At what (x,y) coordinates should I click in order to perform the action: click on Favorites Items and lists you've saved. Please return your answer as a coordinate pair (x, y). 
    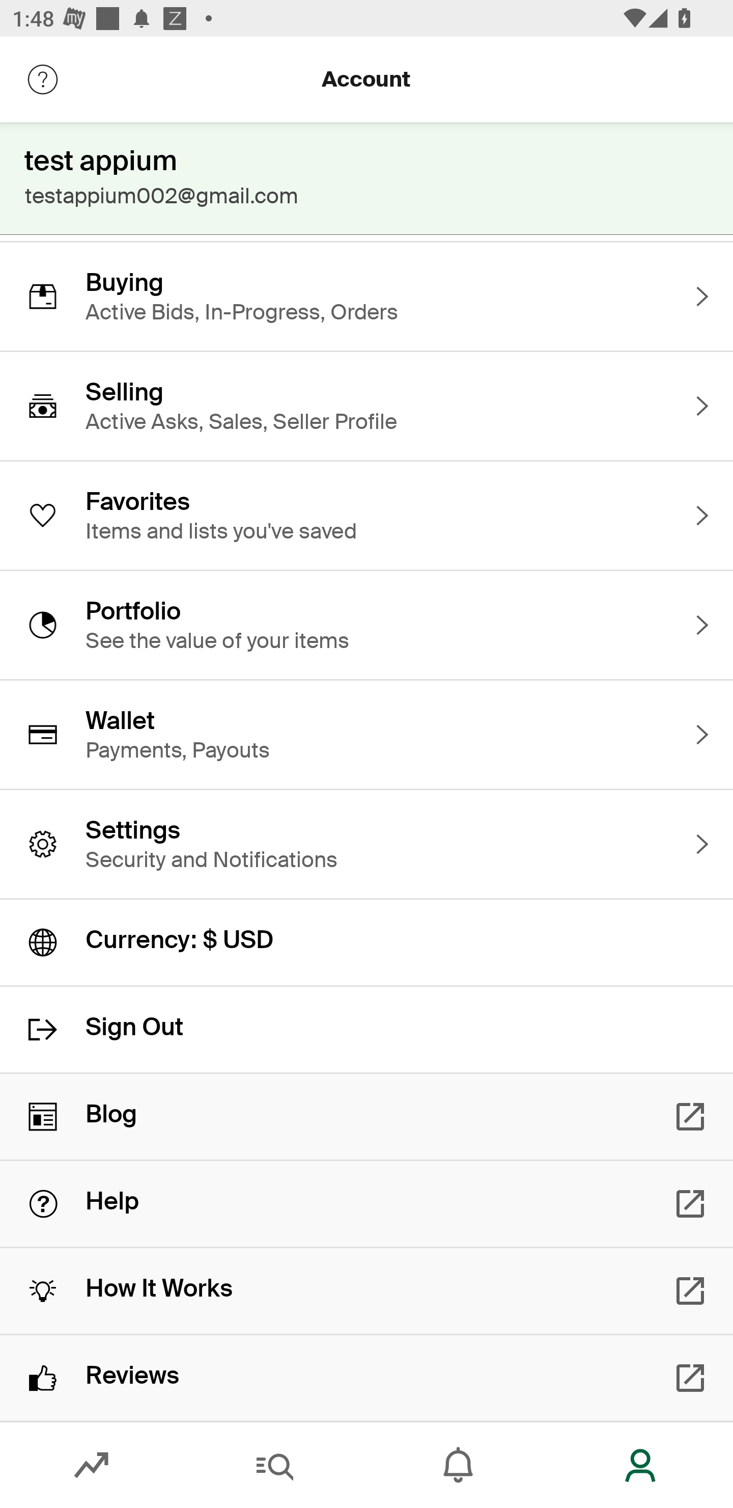
    Looking at the image, I should click on (366, 516).